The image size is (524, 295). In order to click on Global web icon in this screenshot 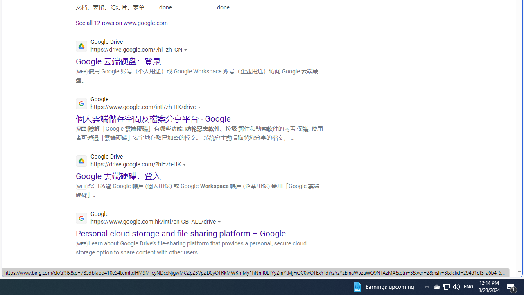, I will do `click(81, 276)`.